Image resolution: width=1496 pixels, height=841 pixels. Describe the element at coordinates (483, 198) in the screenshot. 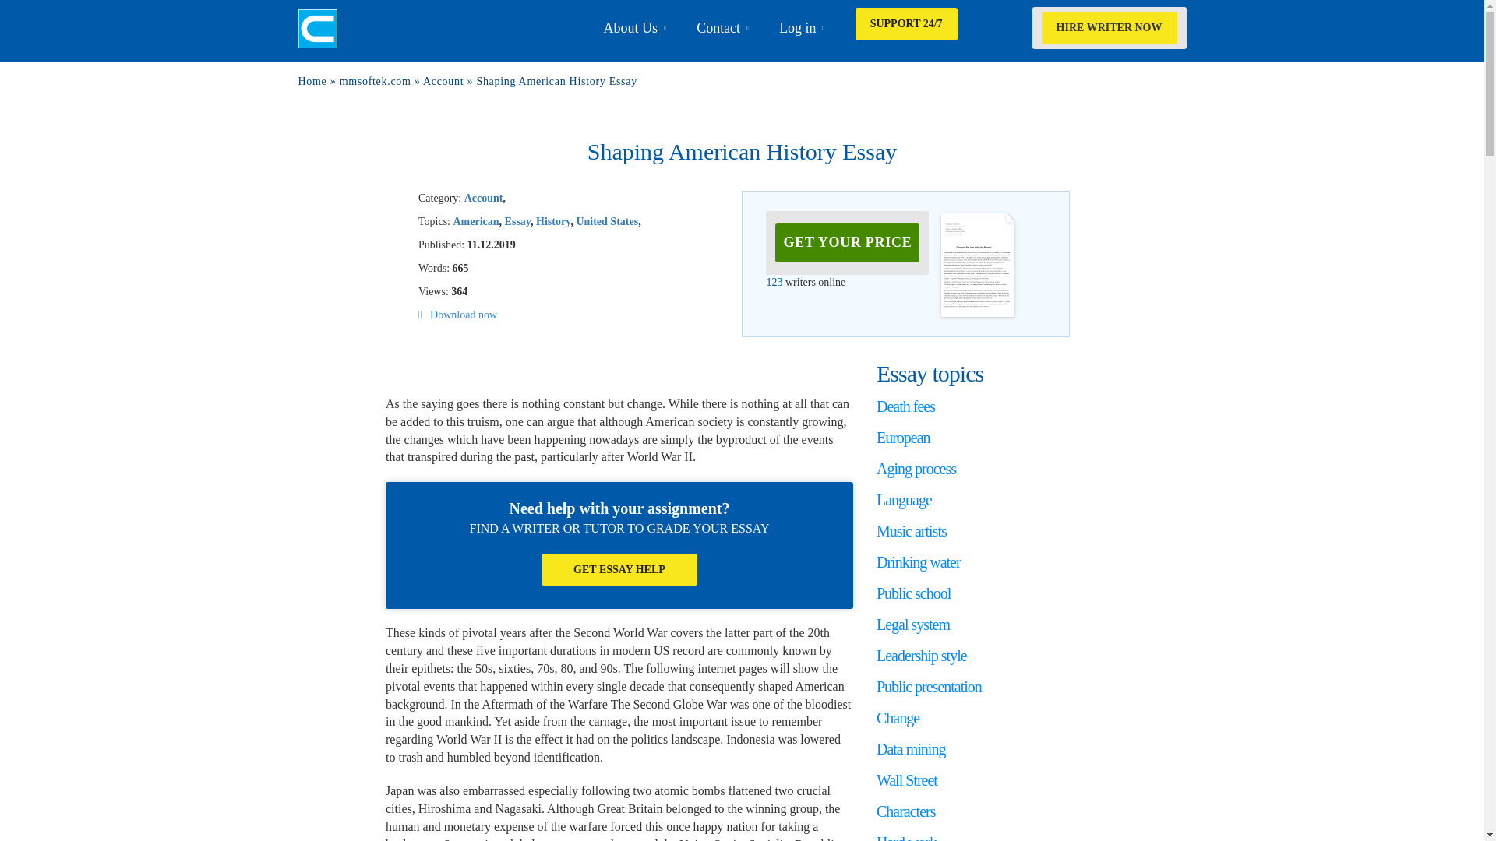

I see `Account` at that location.